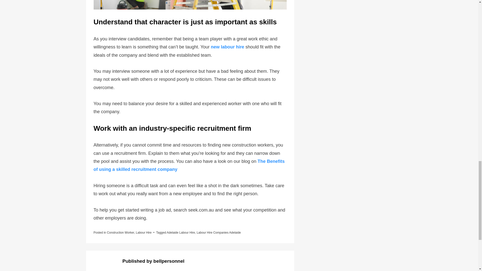 Image resolution: width=482 pixels, height=271 pixels. Describe the element at coordinates (120, 233) in the screenshot. I see `Construction Worker` at that location.